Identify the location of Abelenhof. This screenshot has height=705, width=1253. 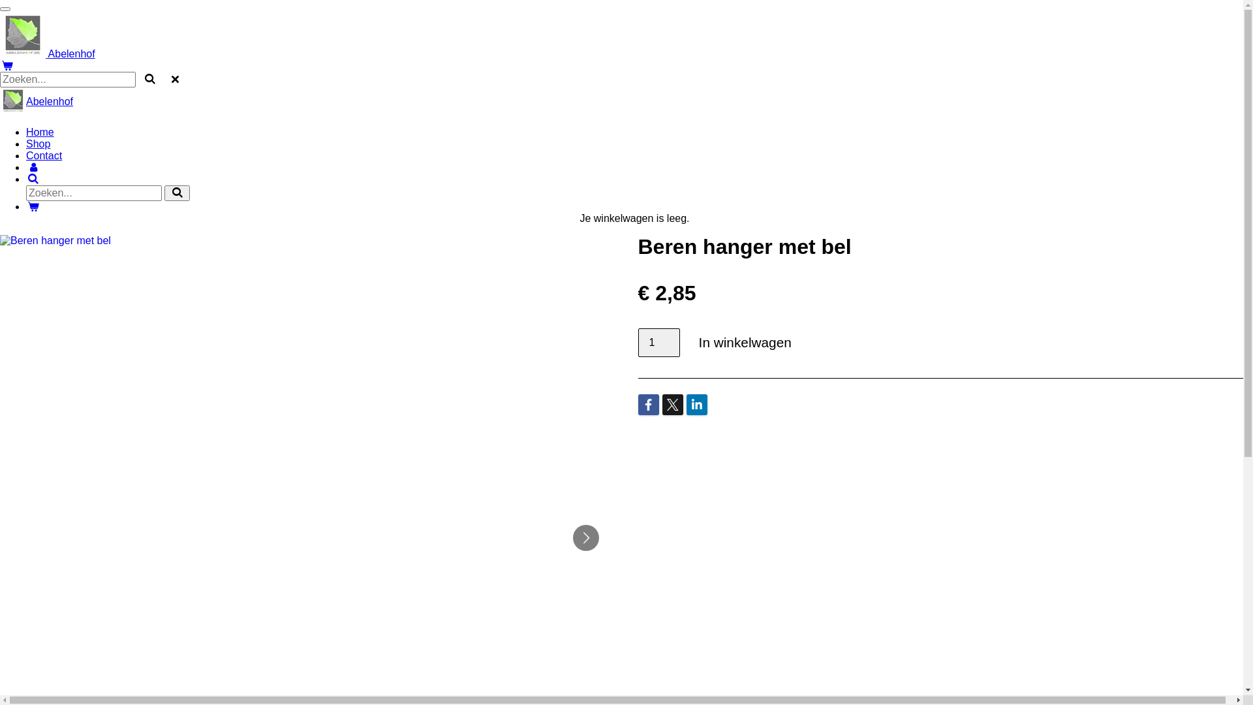
(48, 54).